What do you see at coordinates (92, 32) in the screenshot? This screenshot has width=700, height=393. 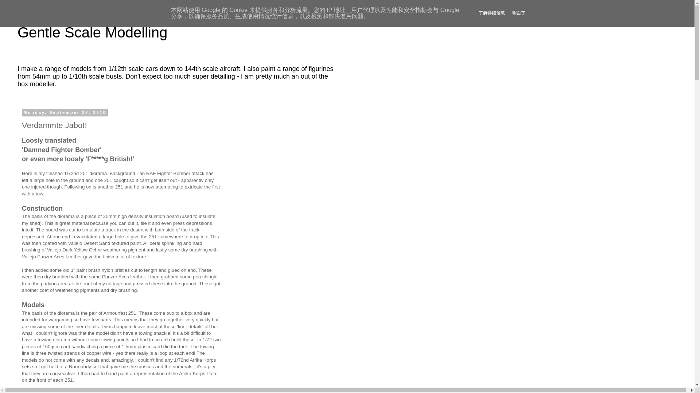 I see `Gentle Scale Modelling` at bounding box center [92, 32].